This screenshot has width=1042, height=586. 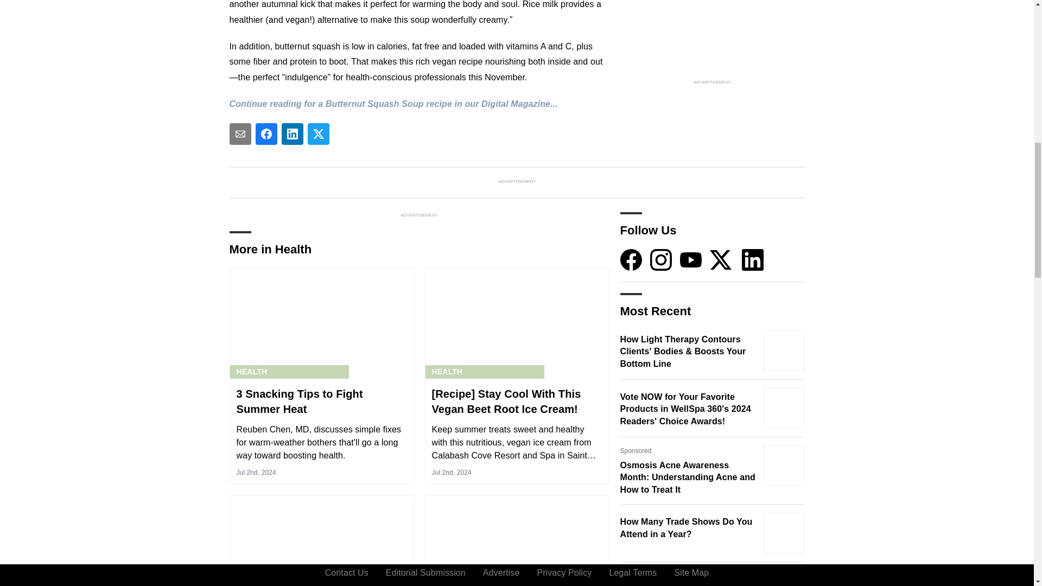 I want to click on Instagram icon, so click(x=661, y=259).